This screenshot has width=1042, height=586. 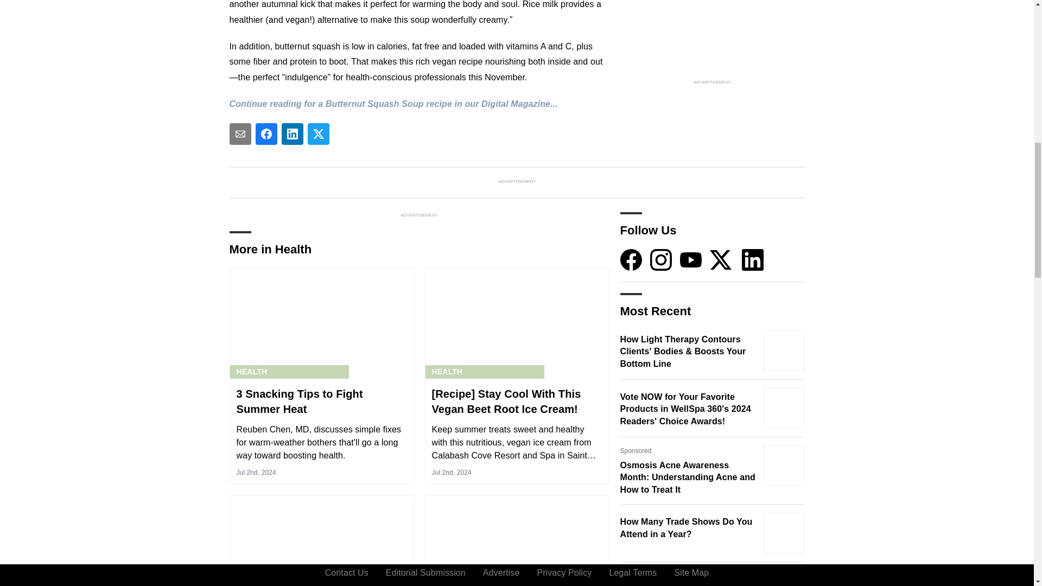 I want to click on Instagram icon, so click(x=661, y=259).